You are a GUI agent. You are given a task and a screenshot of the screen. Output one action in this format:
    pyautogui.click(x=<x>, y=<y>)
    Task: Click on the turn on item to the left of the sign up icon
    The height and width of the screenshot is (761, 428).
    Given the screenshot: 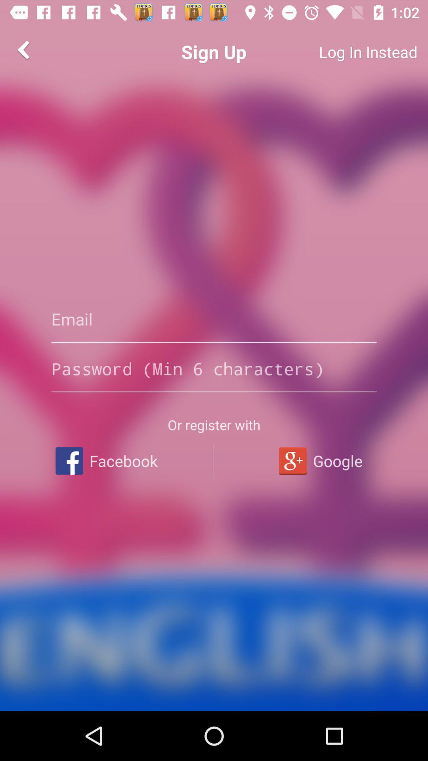 What is the action you would take?
    pyautogui.click(x=25, y=50)
    